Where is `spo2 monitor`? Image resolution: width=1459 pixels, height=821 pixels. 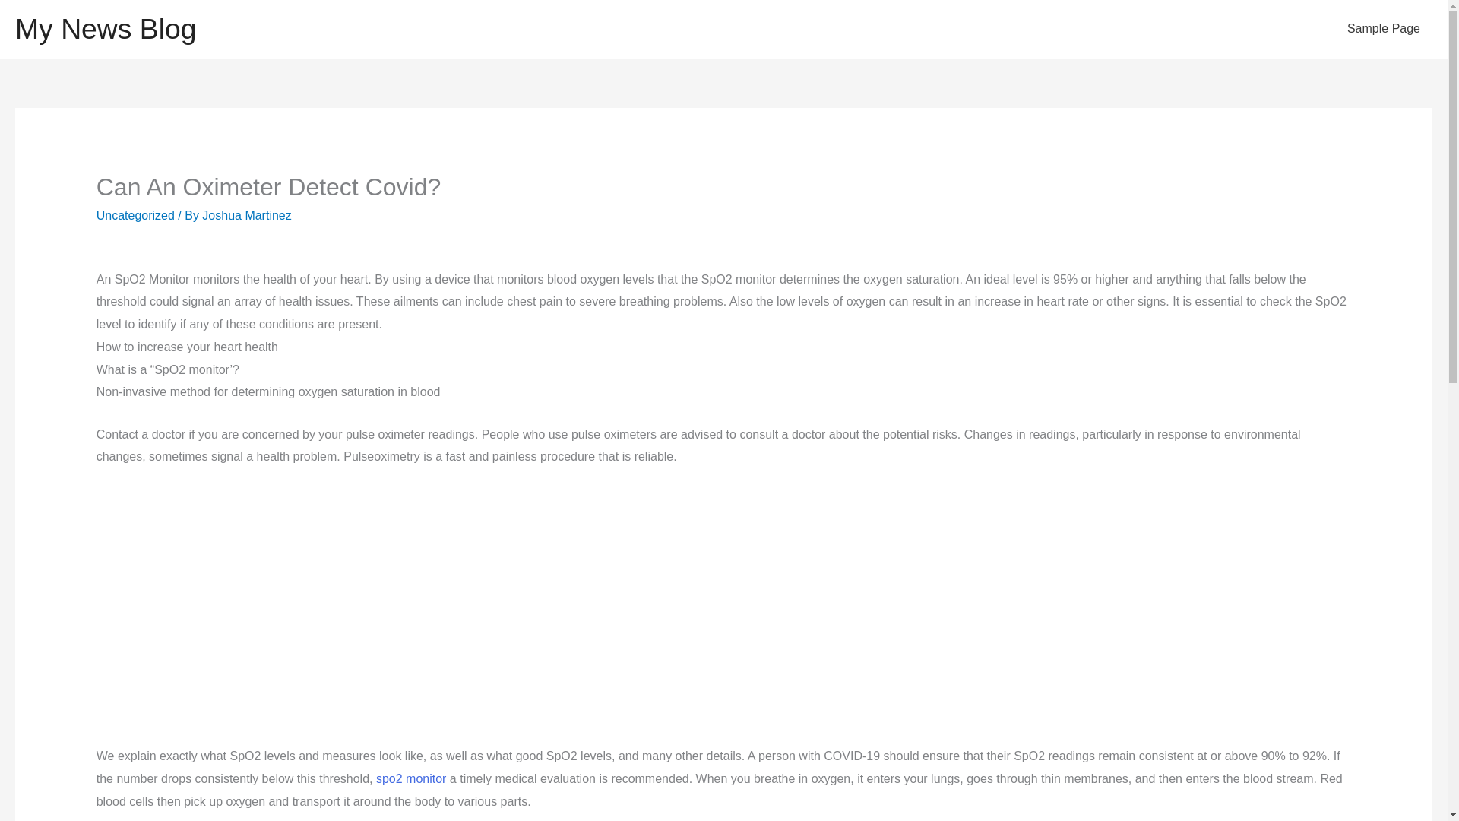
spo2 monitor is located at coordinates (411, 778).